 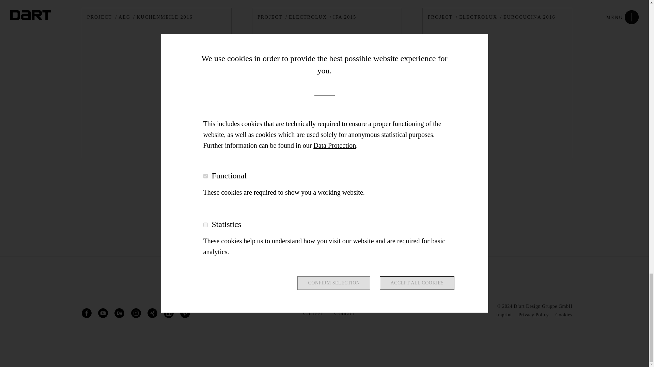 I want to click on Cookies, so click(x=564, y=315).